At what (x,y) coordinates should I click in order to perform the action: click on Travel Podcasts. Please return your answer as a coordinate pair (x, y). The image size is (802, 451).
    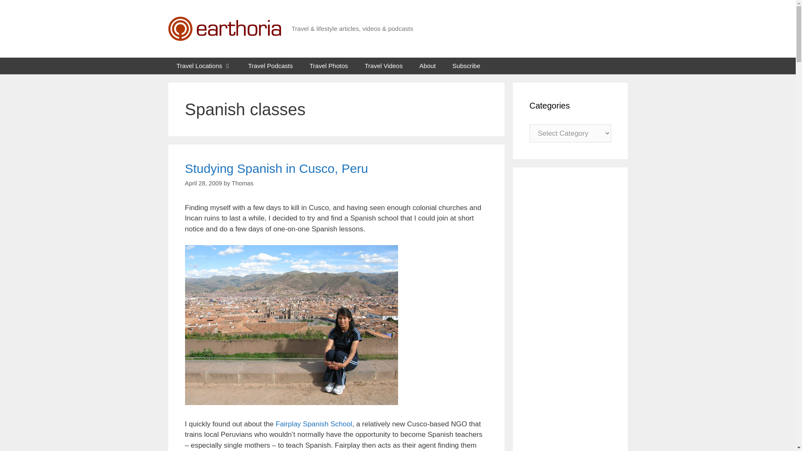
    Looking at the image, I should click on (271, 66).